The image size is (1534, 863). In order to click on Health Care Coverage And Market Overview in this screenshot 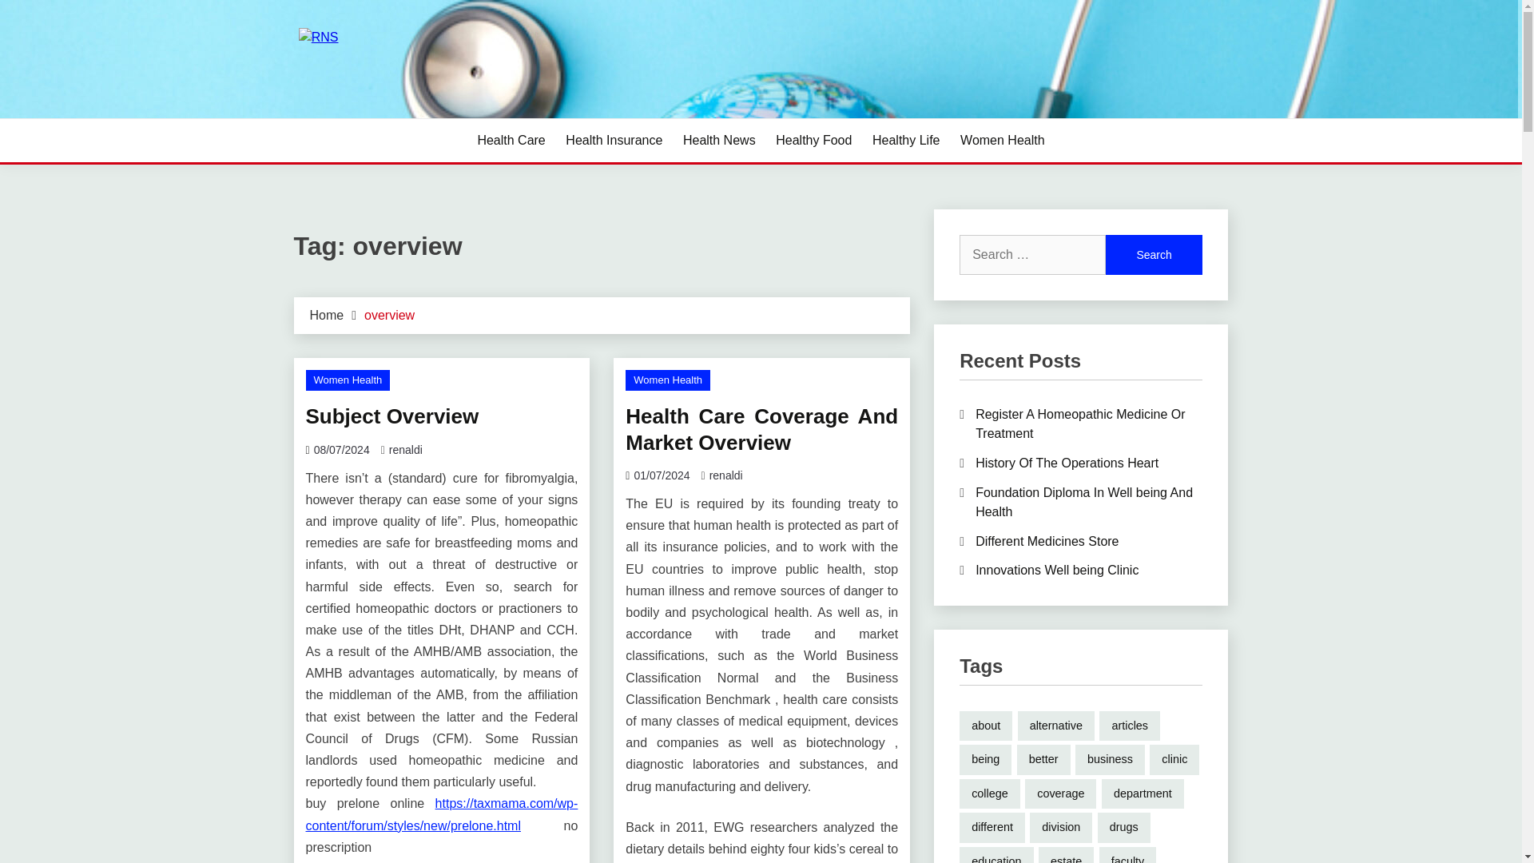, I will do `click(761, 430)`.